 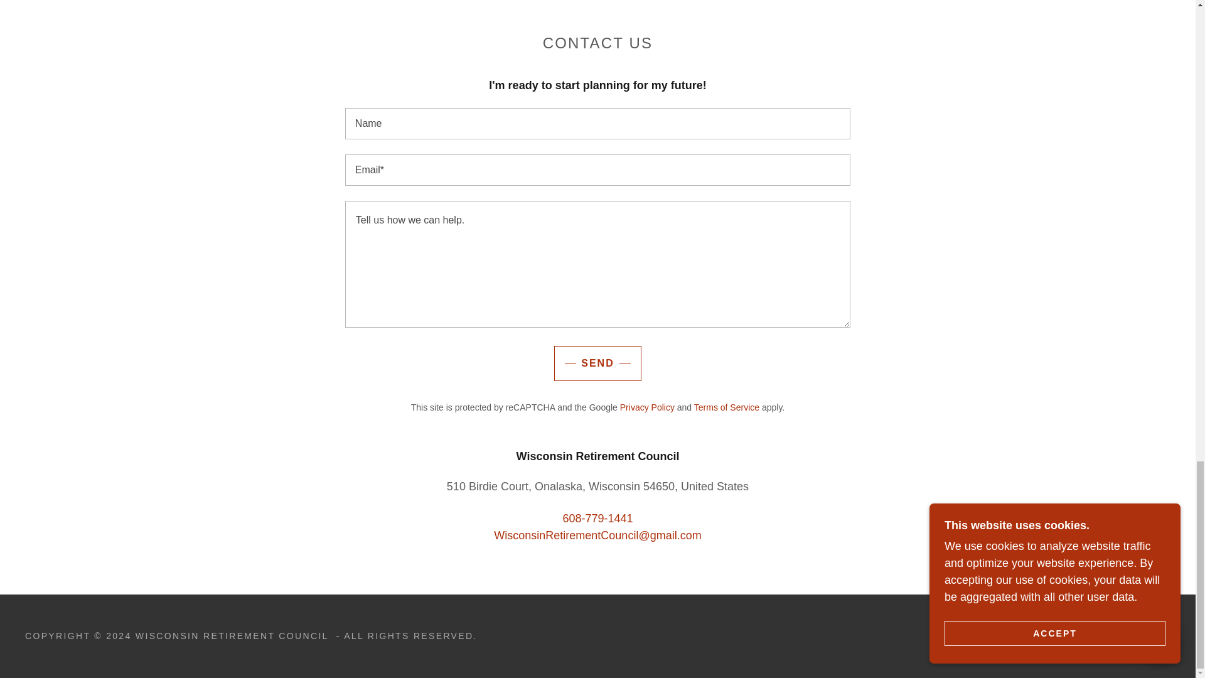 I want to click on GODADDY, so click(x=1142, y=635).